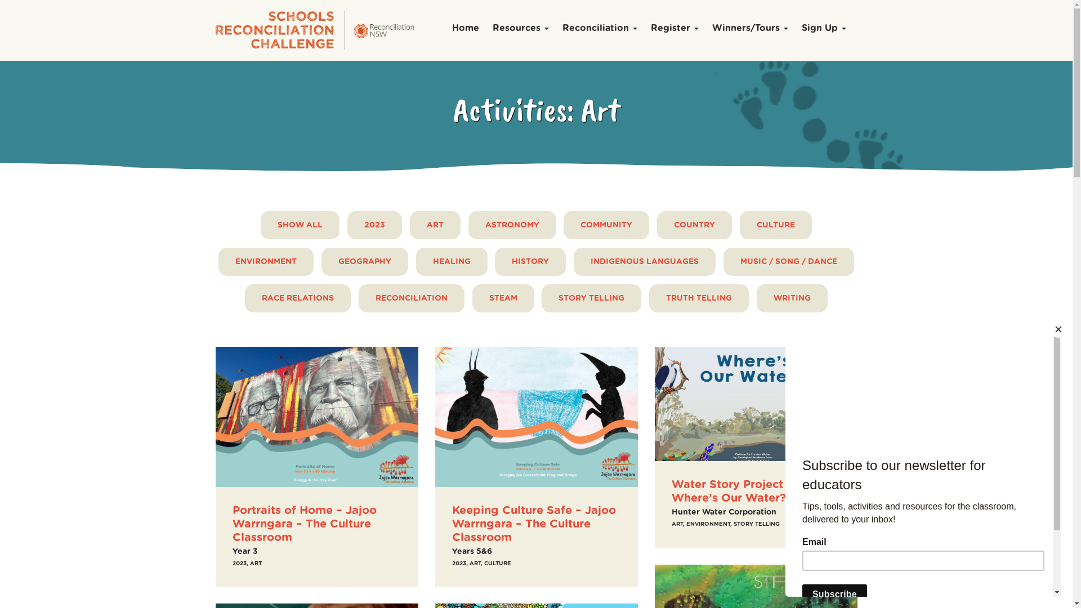  I want to click on Winners/Tours, so click(750, 29).